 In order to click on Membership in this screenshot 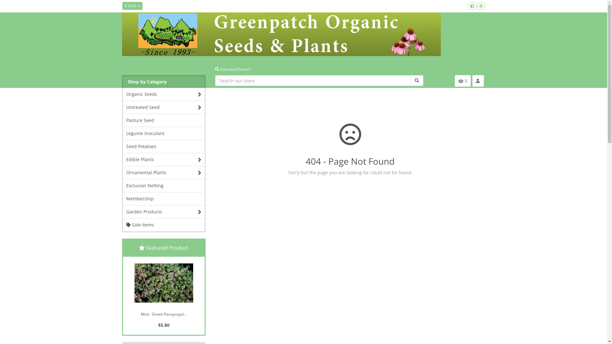, I will do `click(164, 199)`.